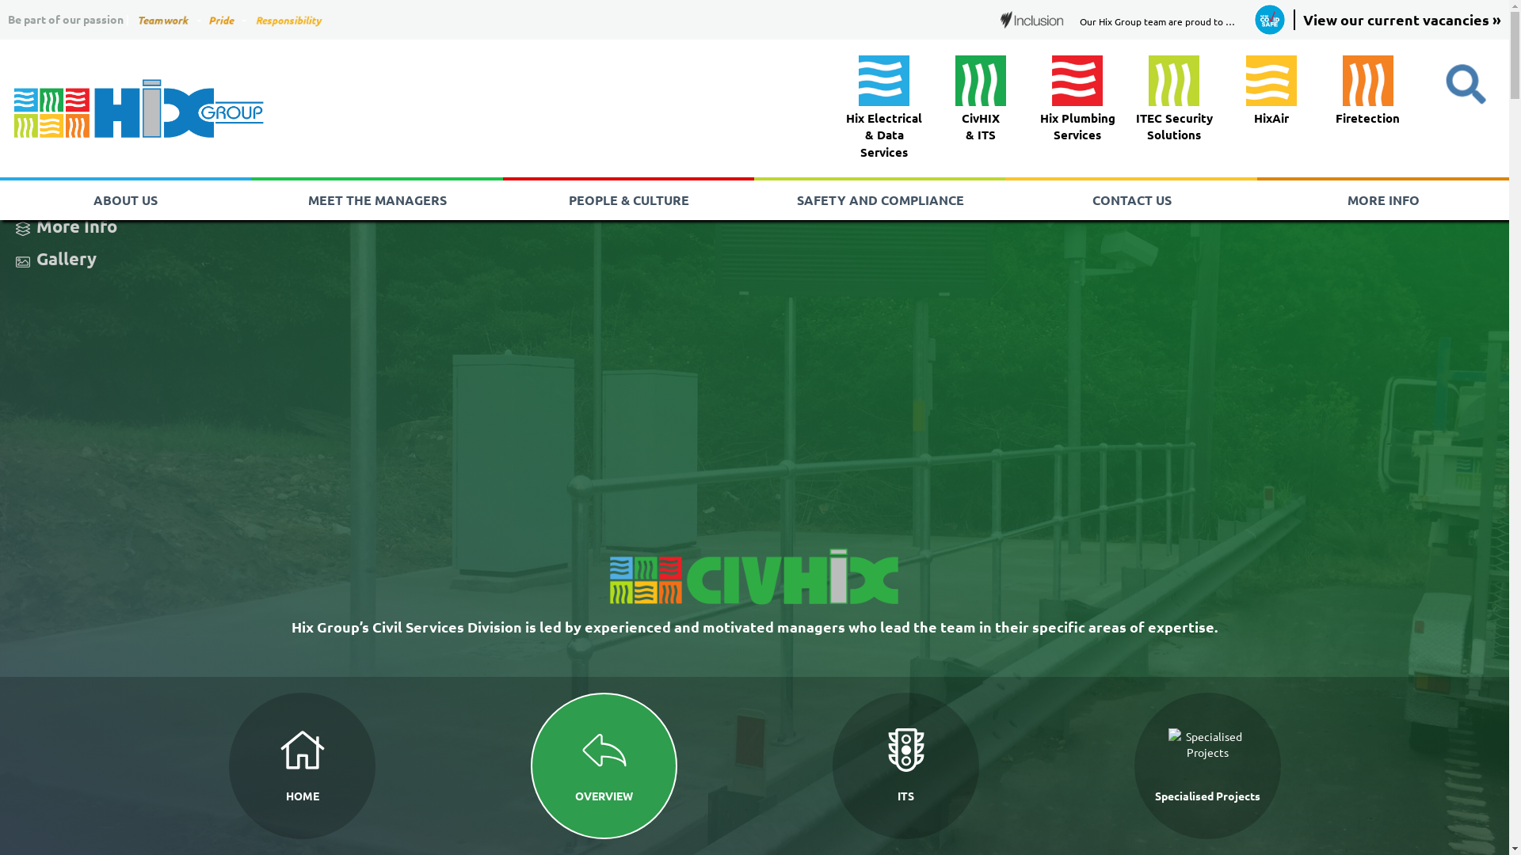 This screenshot has height=855, width=1521. What do you see at coordinates (981, 101) in the screenshot?
I see `CivHIX
& ITS` at bounding box center [981, 101].